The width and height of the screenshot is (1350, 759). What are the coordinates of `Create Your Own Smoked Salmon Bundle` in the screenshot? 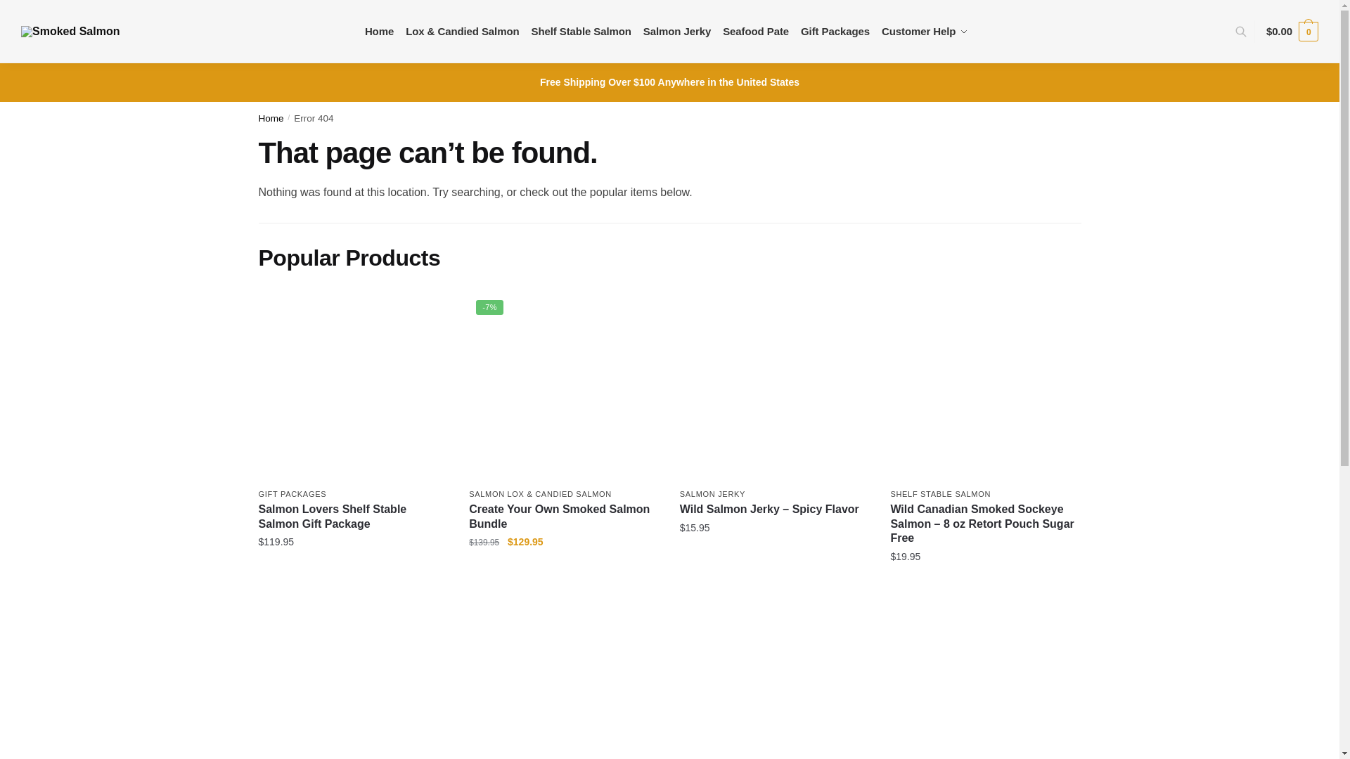 It's located at (563, 387).